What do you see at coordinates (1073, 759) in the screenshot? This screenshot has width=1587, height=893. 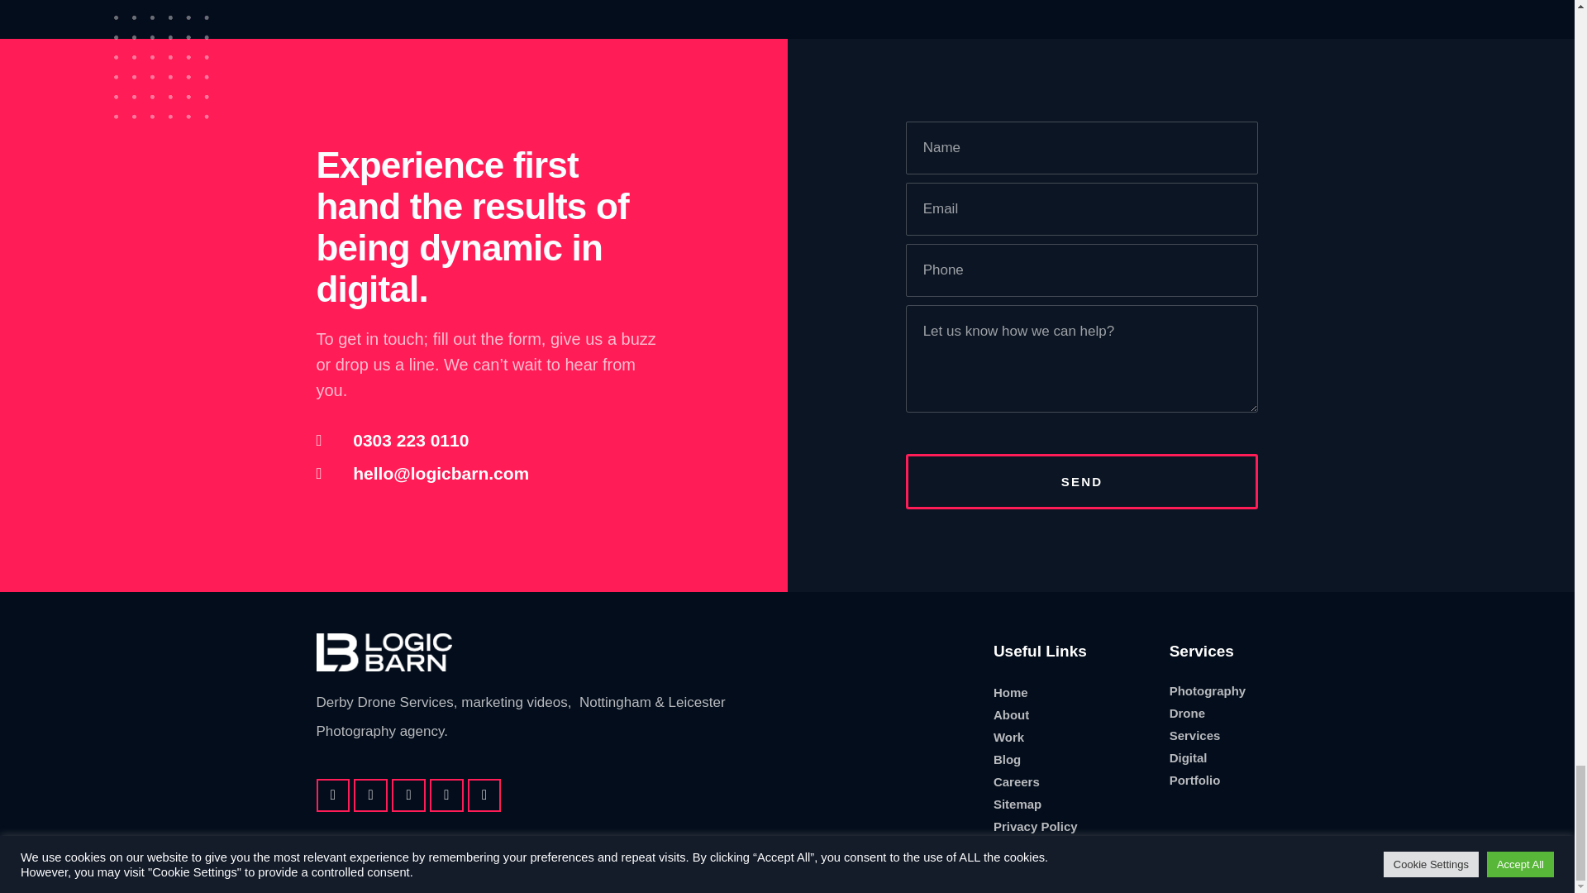 I see `Blog` at bounding box center [1073, 759].